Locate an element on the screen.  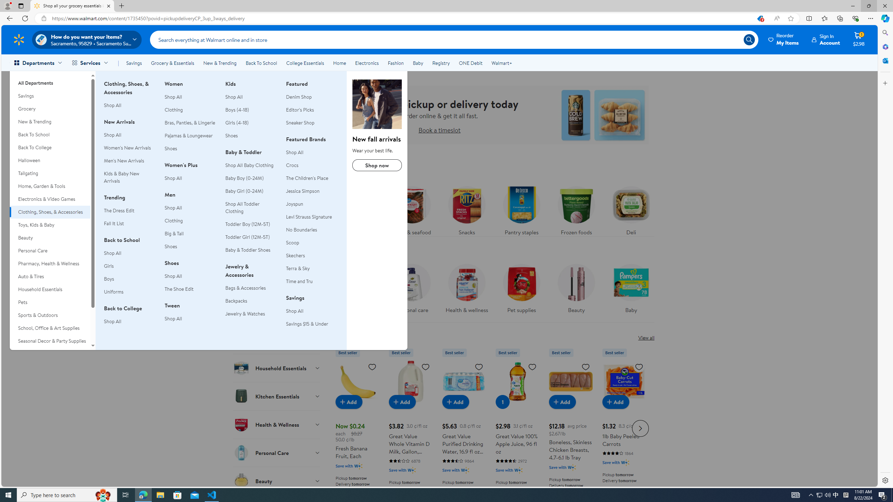
Savings is located at coordinates (134, 63).